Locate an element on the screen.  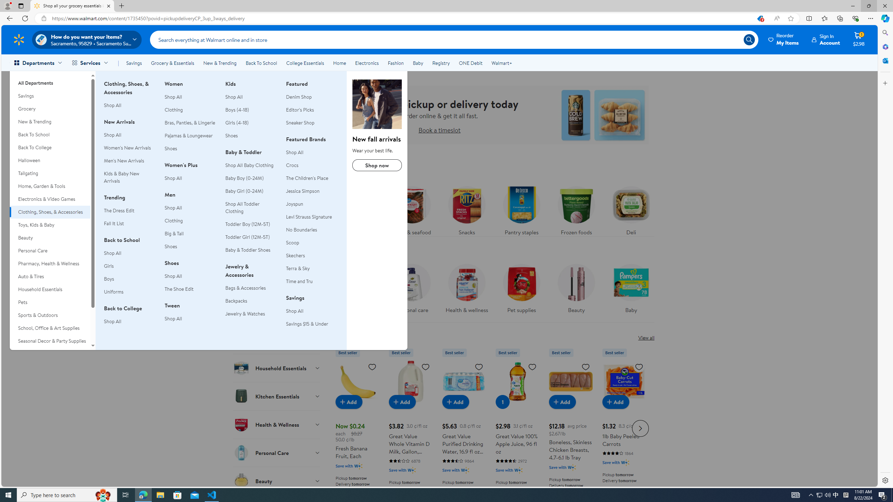
Savings is located at coordinates (134, 63).